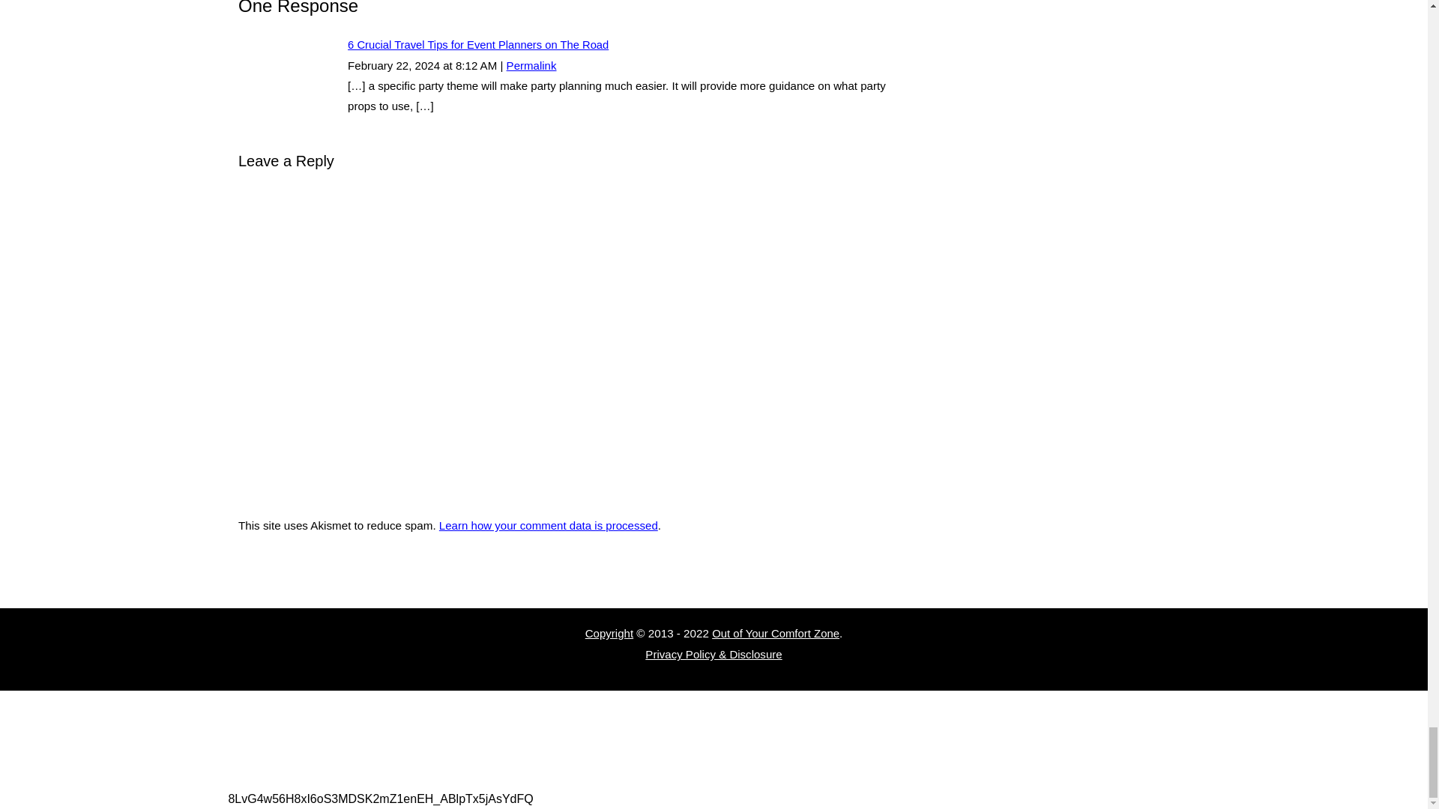 Image resolution: width=1439 pixels, height=809 pixels. I want to click on Thursday, February 22nd, 2024, 8:12 am, so click(394, 65).